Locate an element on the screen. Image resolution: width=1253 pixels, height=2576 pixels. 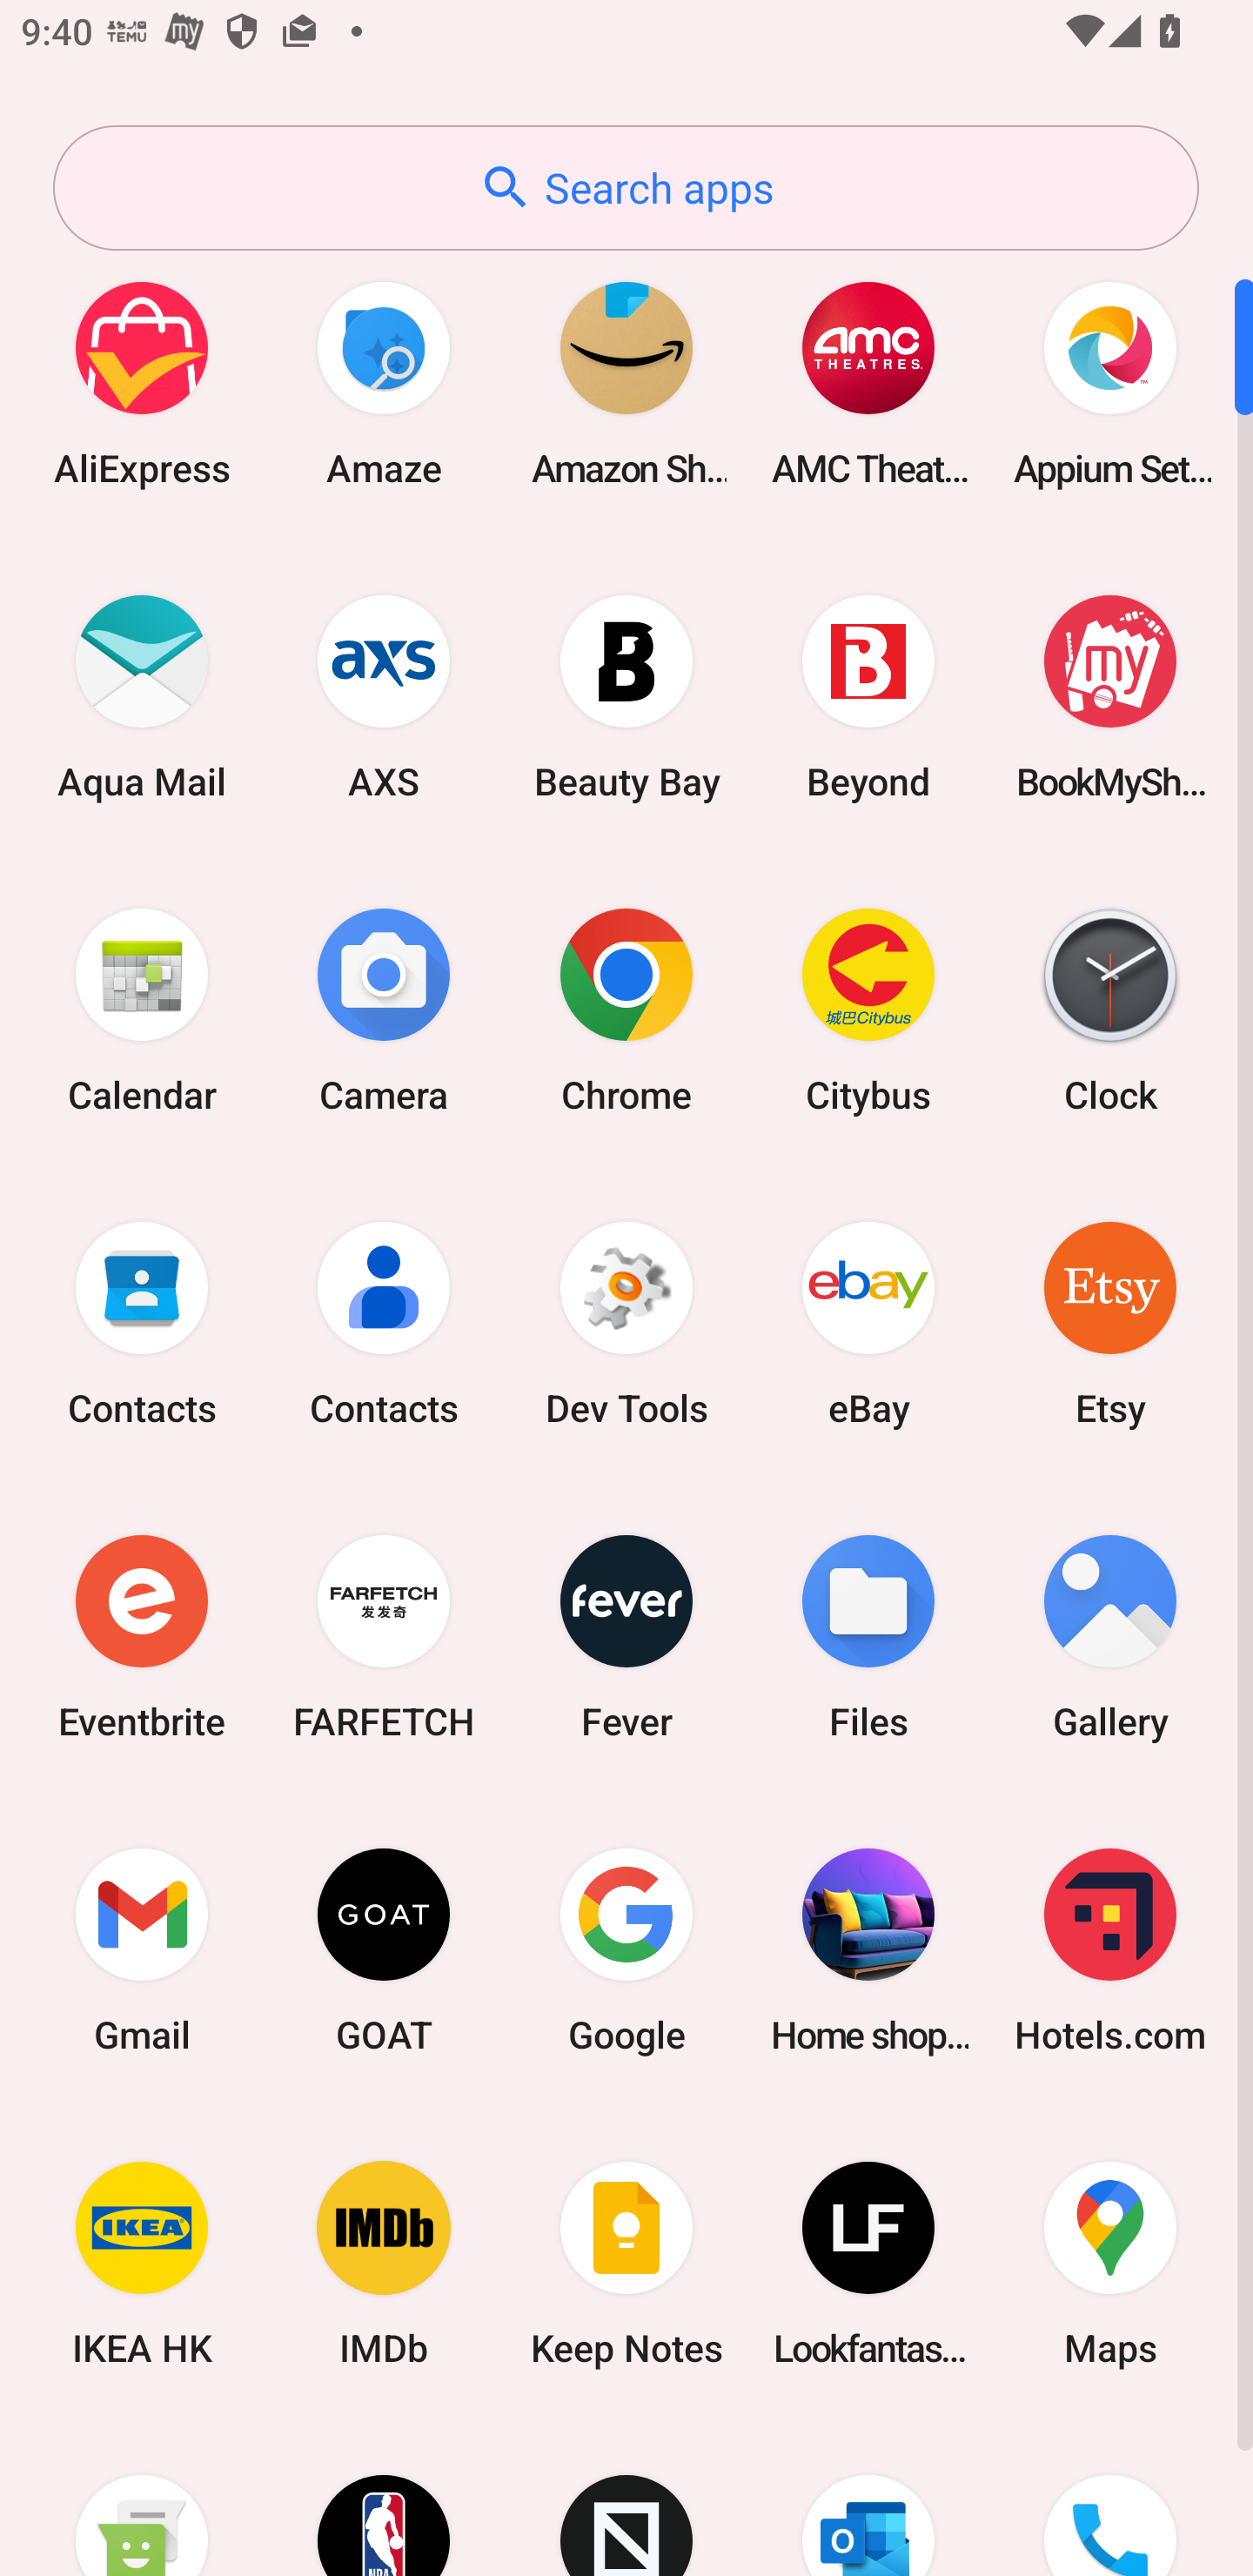
Calendar is located at coordinates (142, 1010).